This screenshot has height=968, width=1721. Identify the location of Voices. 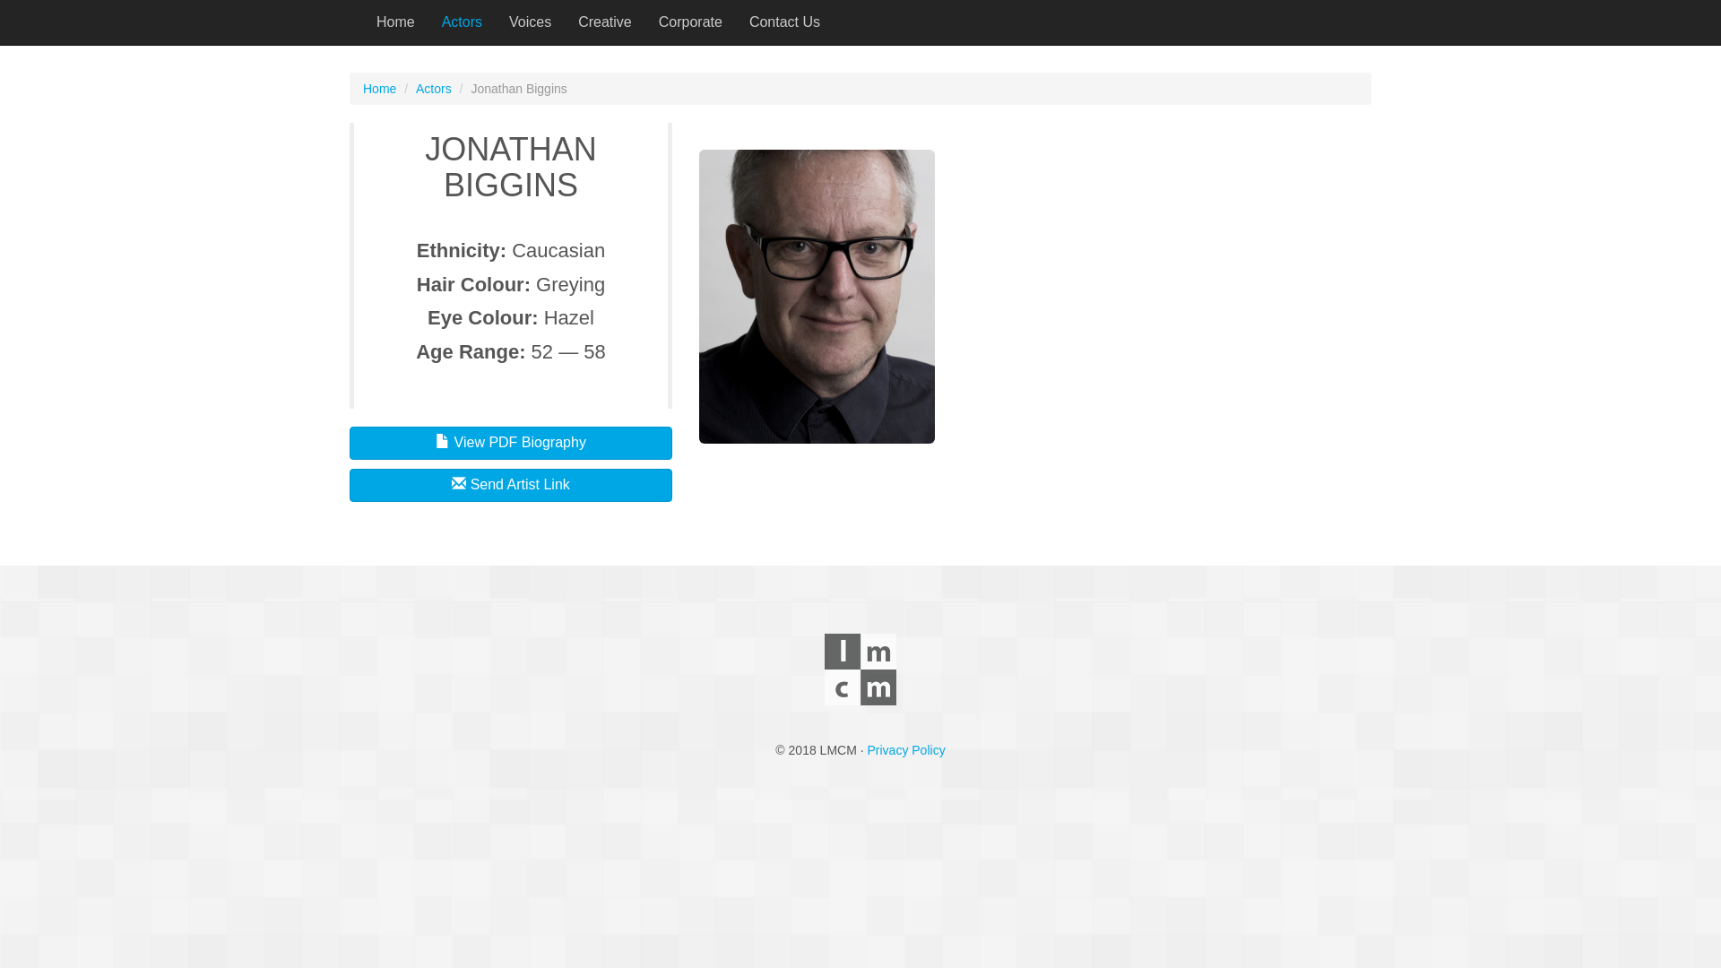
(531, 22).